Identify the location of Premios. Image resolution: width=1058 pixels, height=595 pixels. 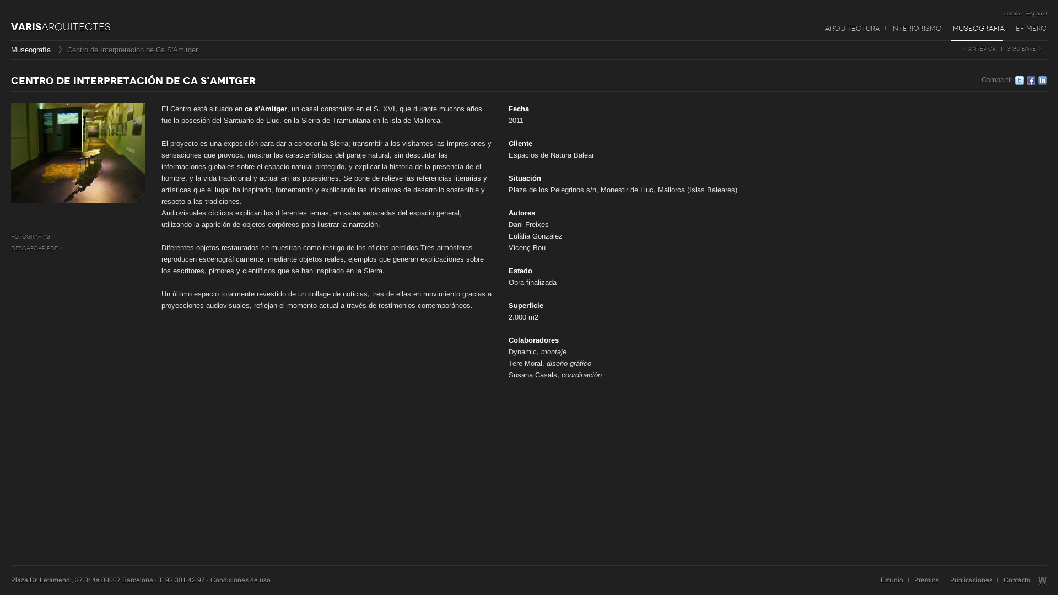
(927, 580).